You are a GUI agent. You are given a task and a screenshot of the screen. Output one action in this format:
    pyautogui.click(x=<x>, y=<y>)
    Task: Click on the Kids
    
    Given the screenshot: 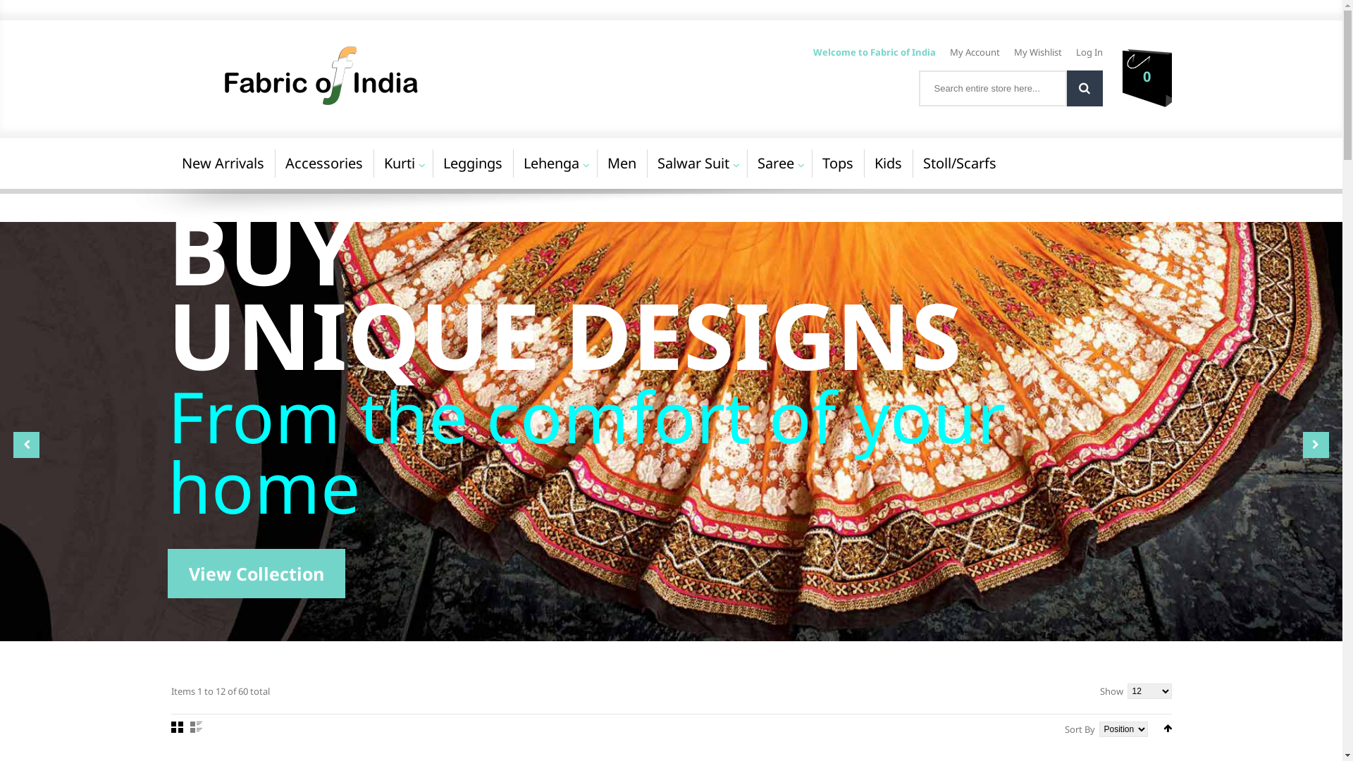 What is the action you would take?
    pyautogui.click(x=888, y=163)
    